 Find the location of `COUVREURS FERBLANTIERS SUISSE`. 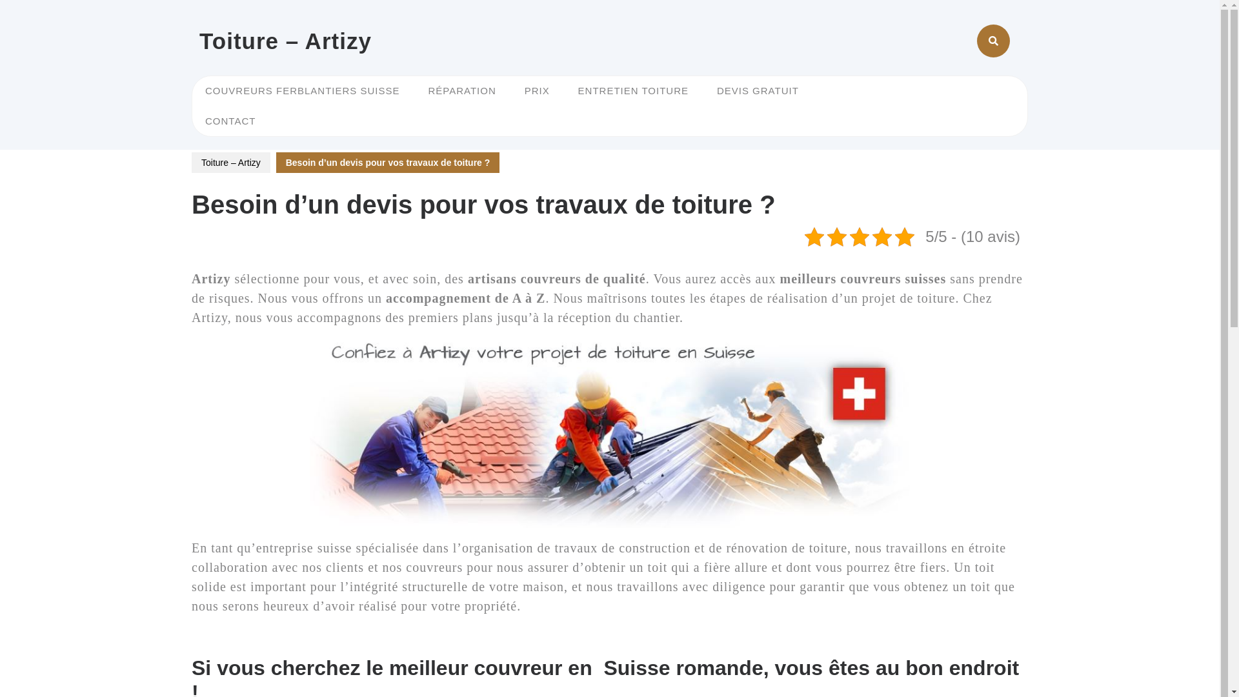

COUVREURS FERBLANTIERS SUISSE is located at coordinates (303, 92).